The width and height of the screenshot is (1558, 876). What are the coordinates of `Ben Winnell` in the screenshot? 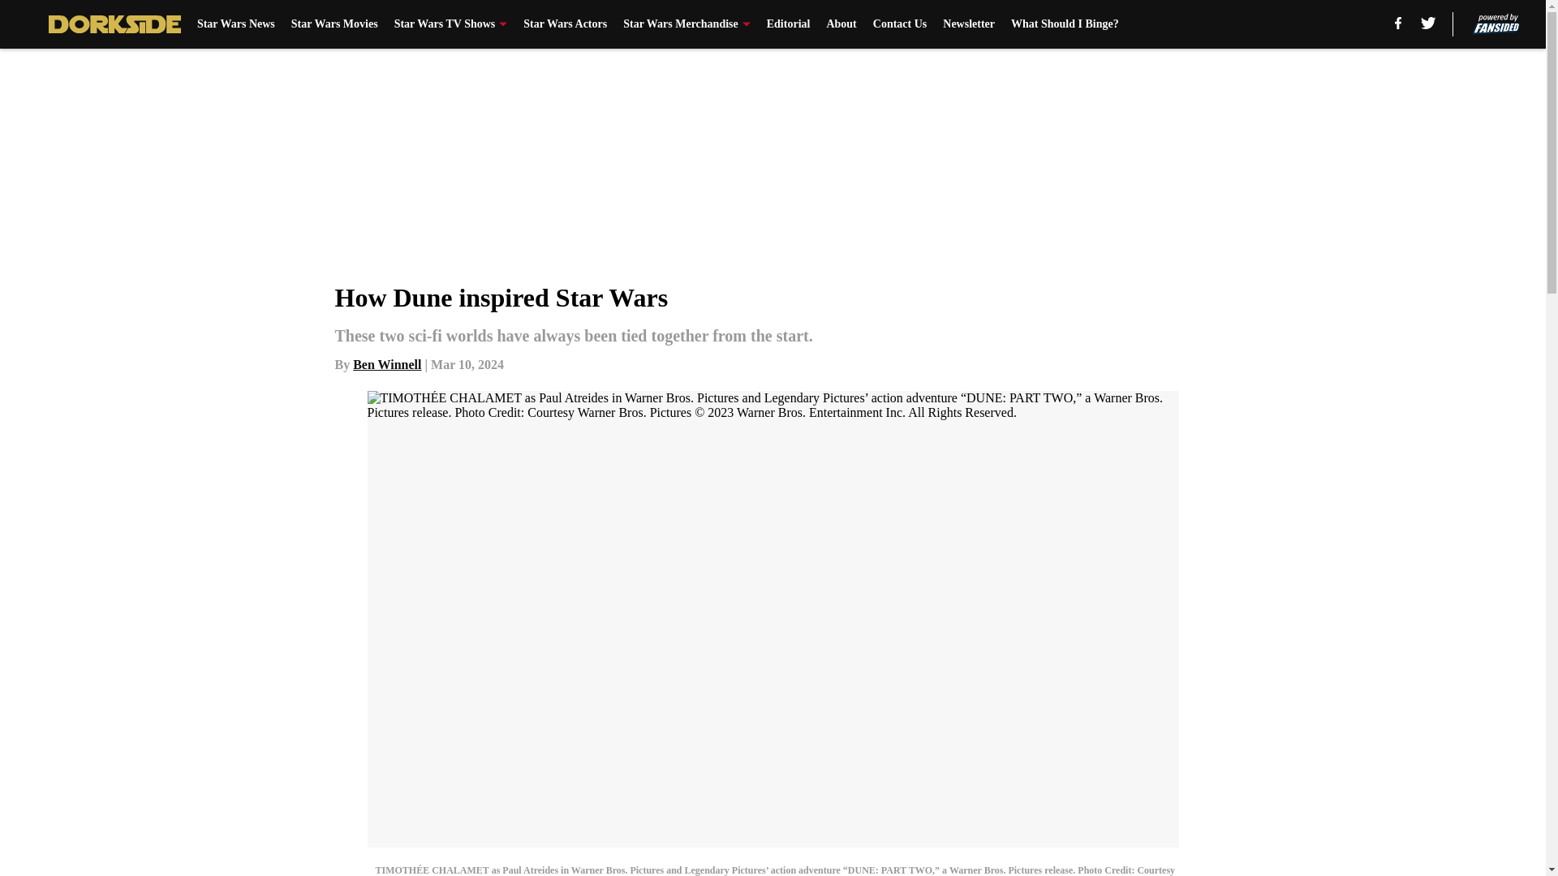 It's located at (386, 363).